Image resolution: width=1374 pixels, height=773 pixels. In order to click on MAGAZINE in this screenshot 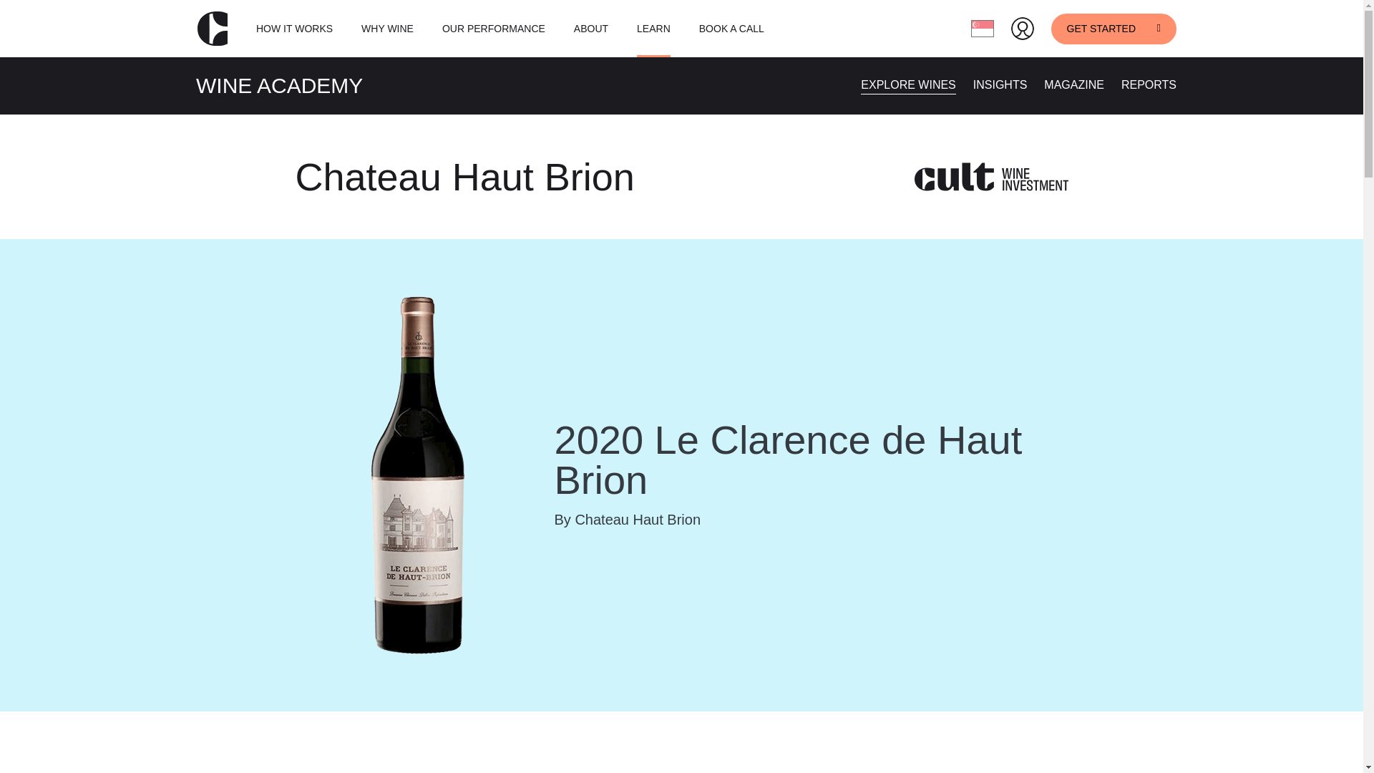, I will do `click(1074, 84)`.